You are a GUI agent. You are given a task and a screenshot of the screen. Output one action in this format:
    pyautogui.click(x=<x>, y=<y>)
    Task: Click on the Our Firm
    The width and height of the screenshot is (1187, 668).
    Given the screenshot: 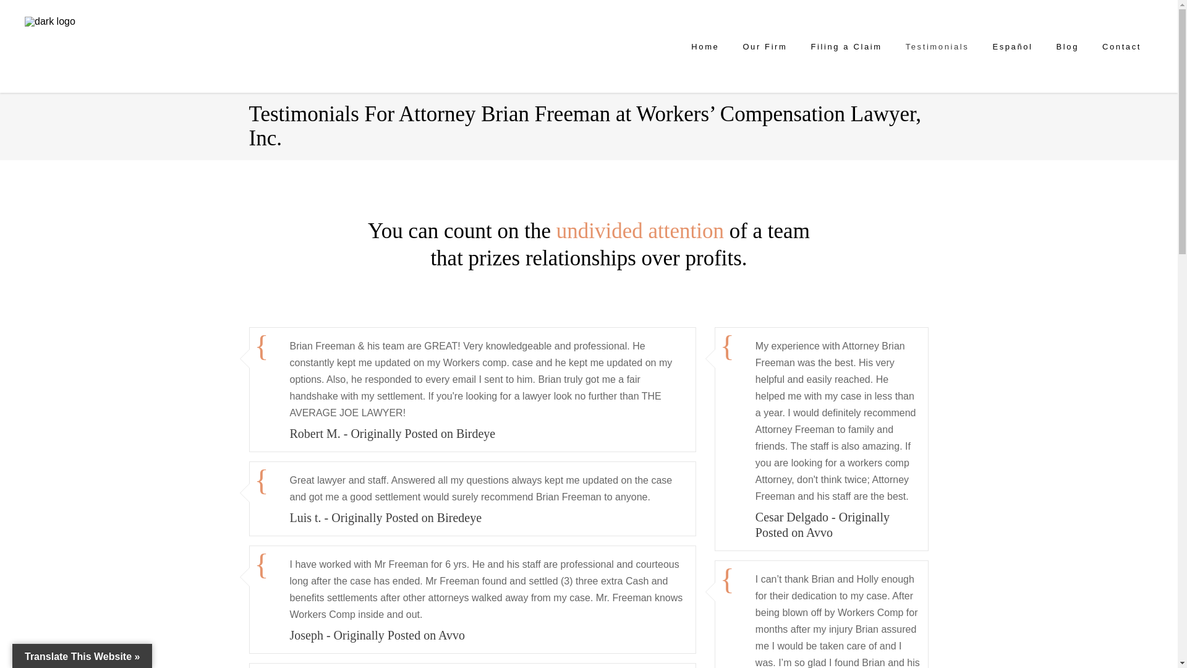 What is the action you would take?
    pyautogui.click(x=765, y=46)
    